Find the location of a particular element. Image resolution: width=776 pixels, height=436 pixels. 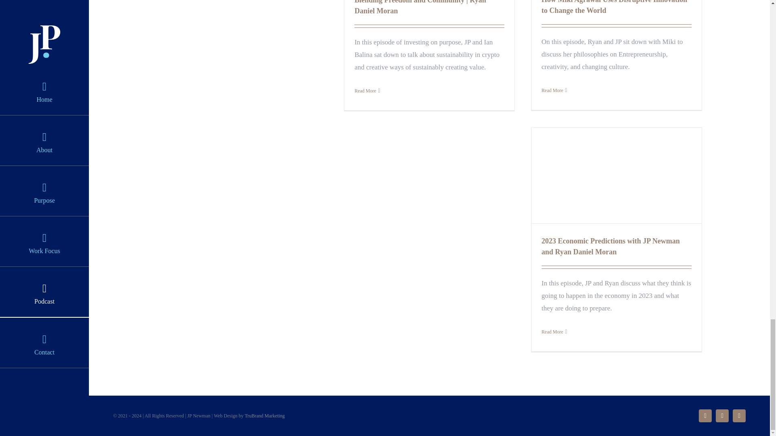

LinkedIn is located at coordinates (739, 416).